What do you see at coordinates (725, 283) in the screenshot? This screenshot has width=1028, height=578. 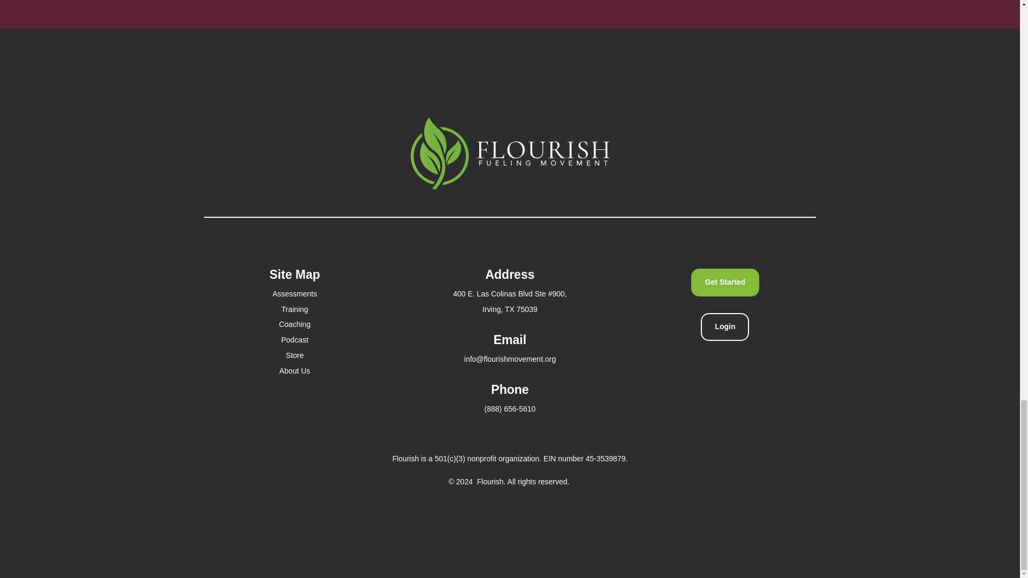 I see `Get Started` at bounding box center [725, 283].